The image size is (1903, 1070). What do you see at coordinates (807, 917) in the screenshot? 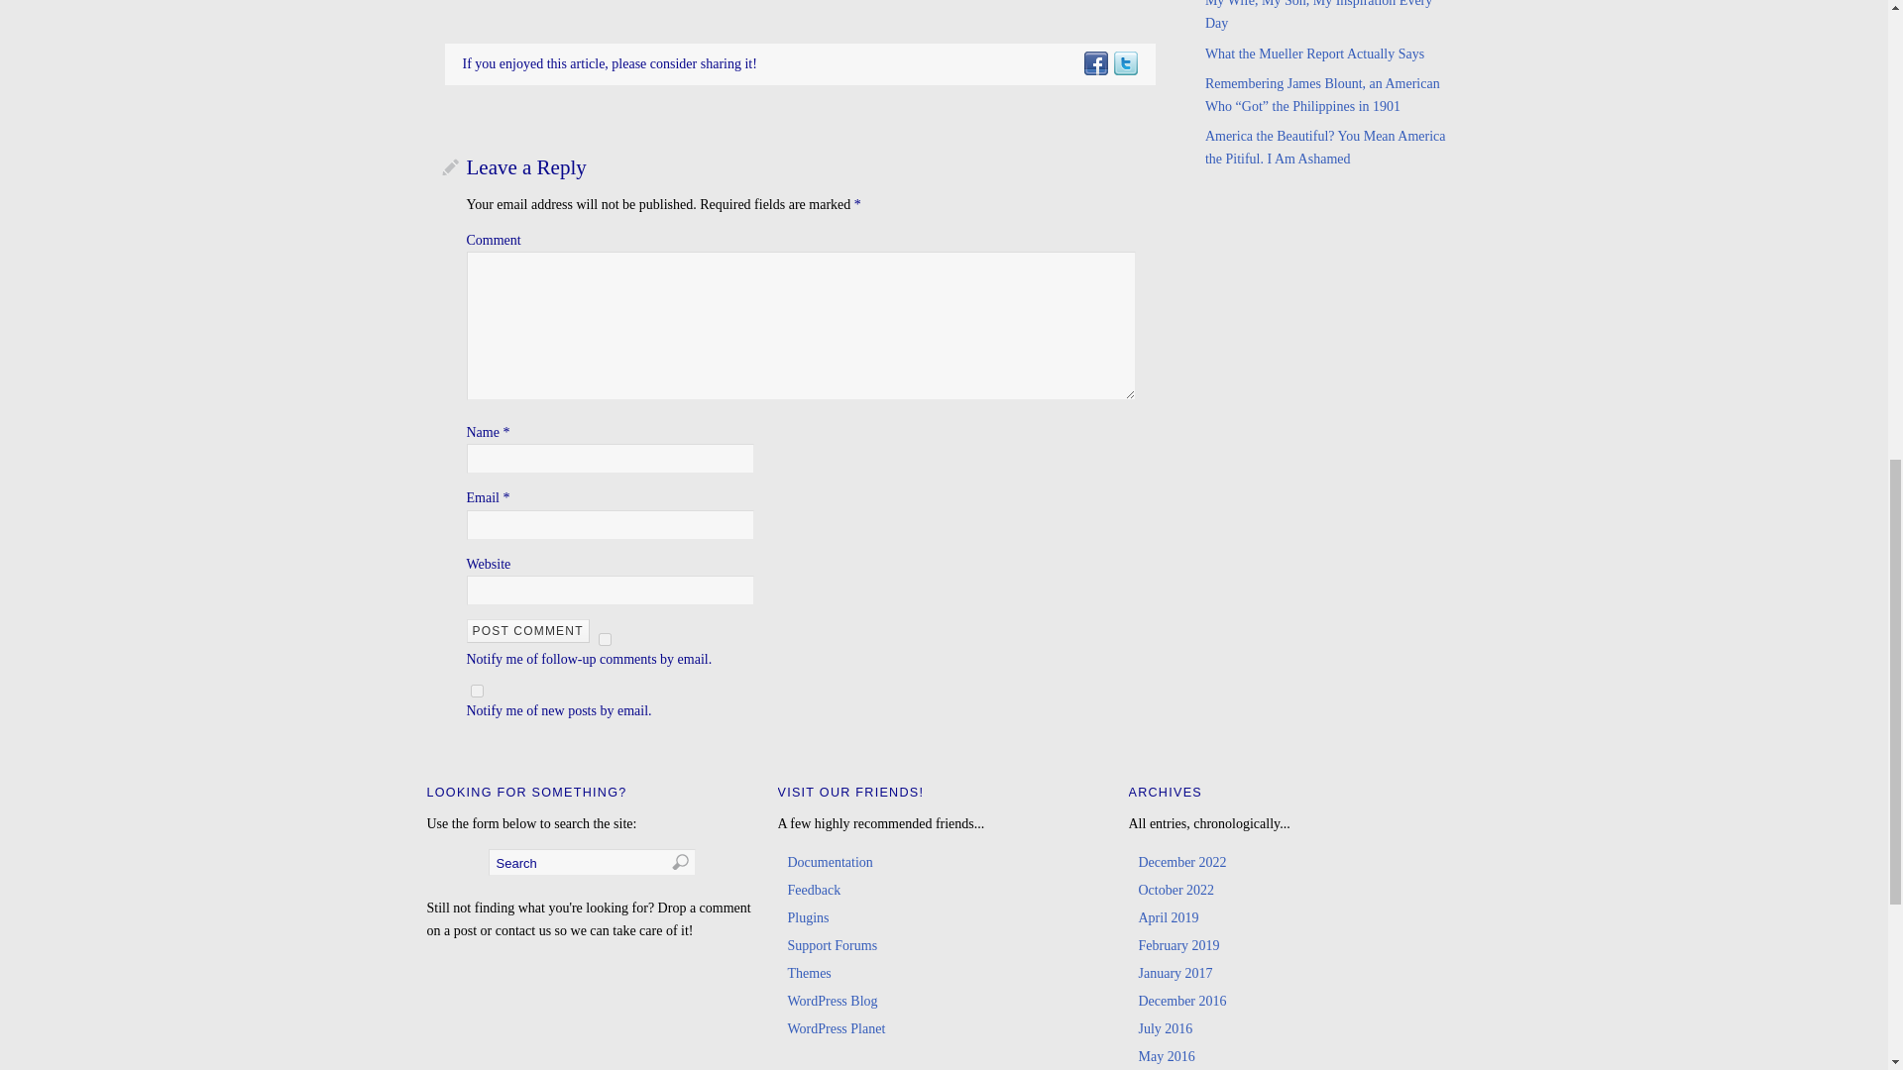
I see `Plugins` at bounding box center [807, 917].